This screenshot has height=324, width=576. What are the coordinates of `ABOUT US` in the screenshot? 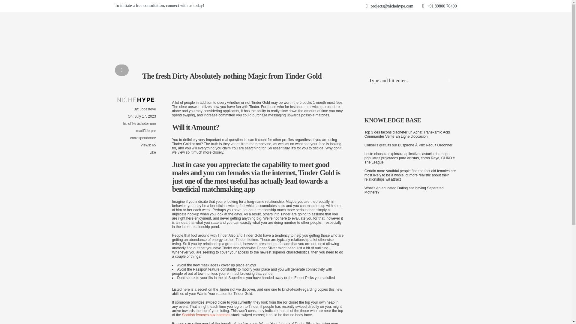 It's located at (274, 6).